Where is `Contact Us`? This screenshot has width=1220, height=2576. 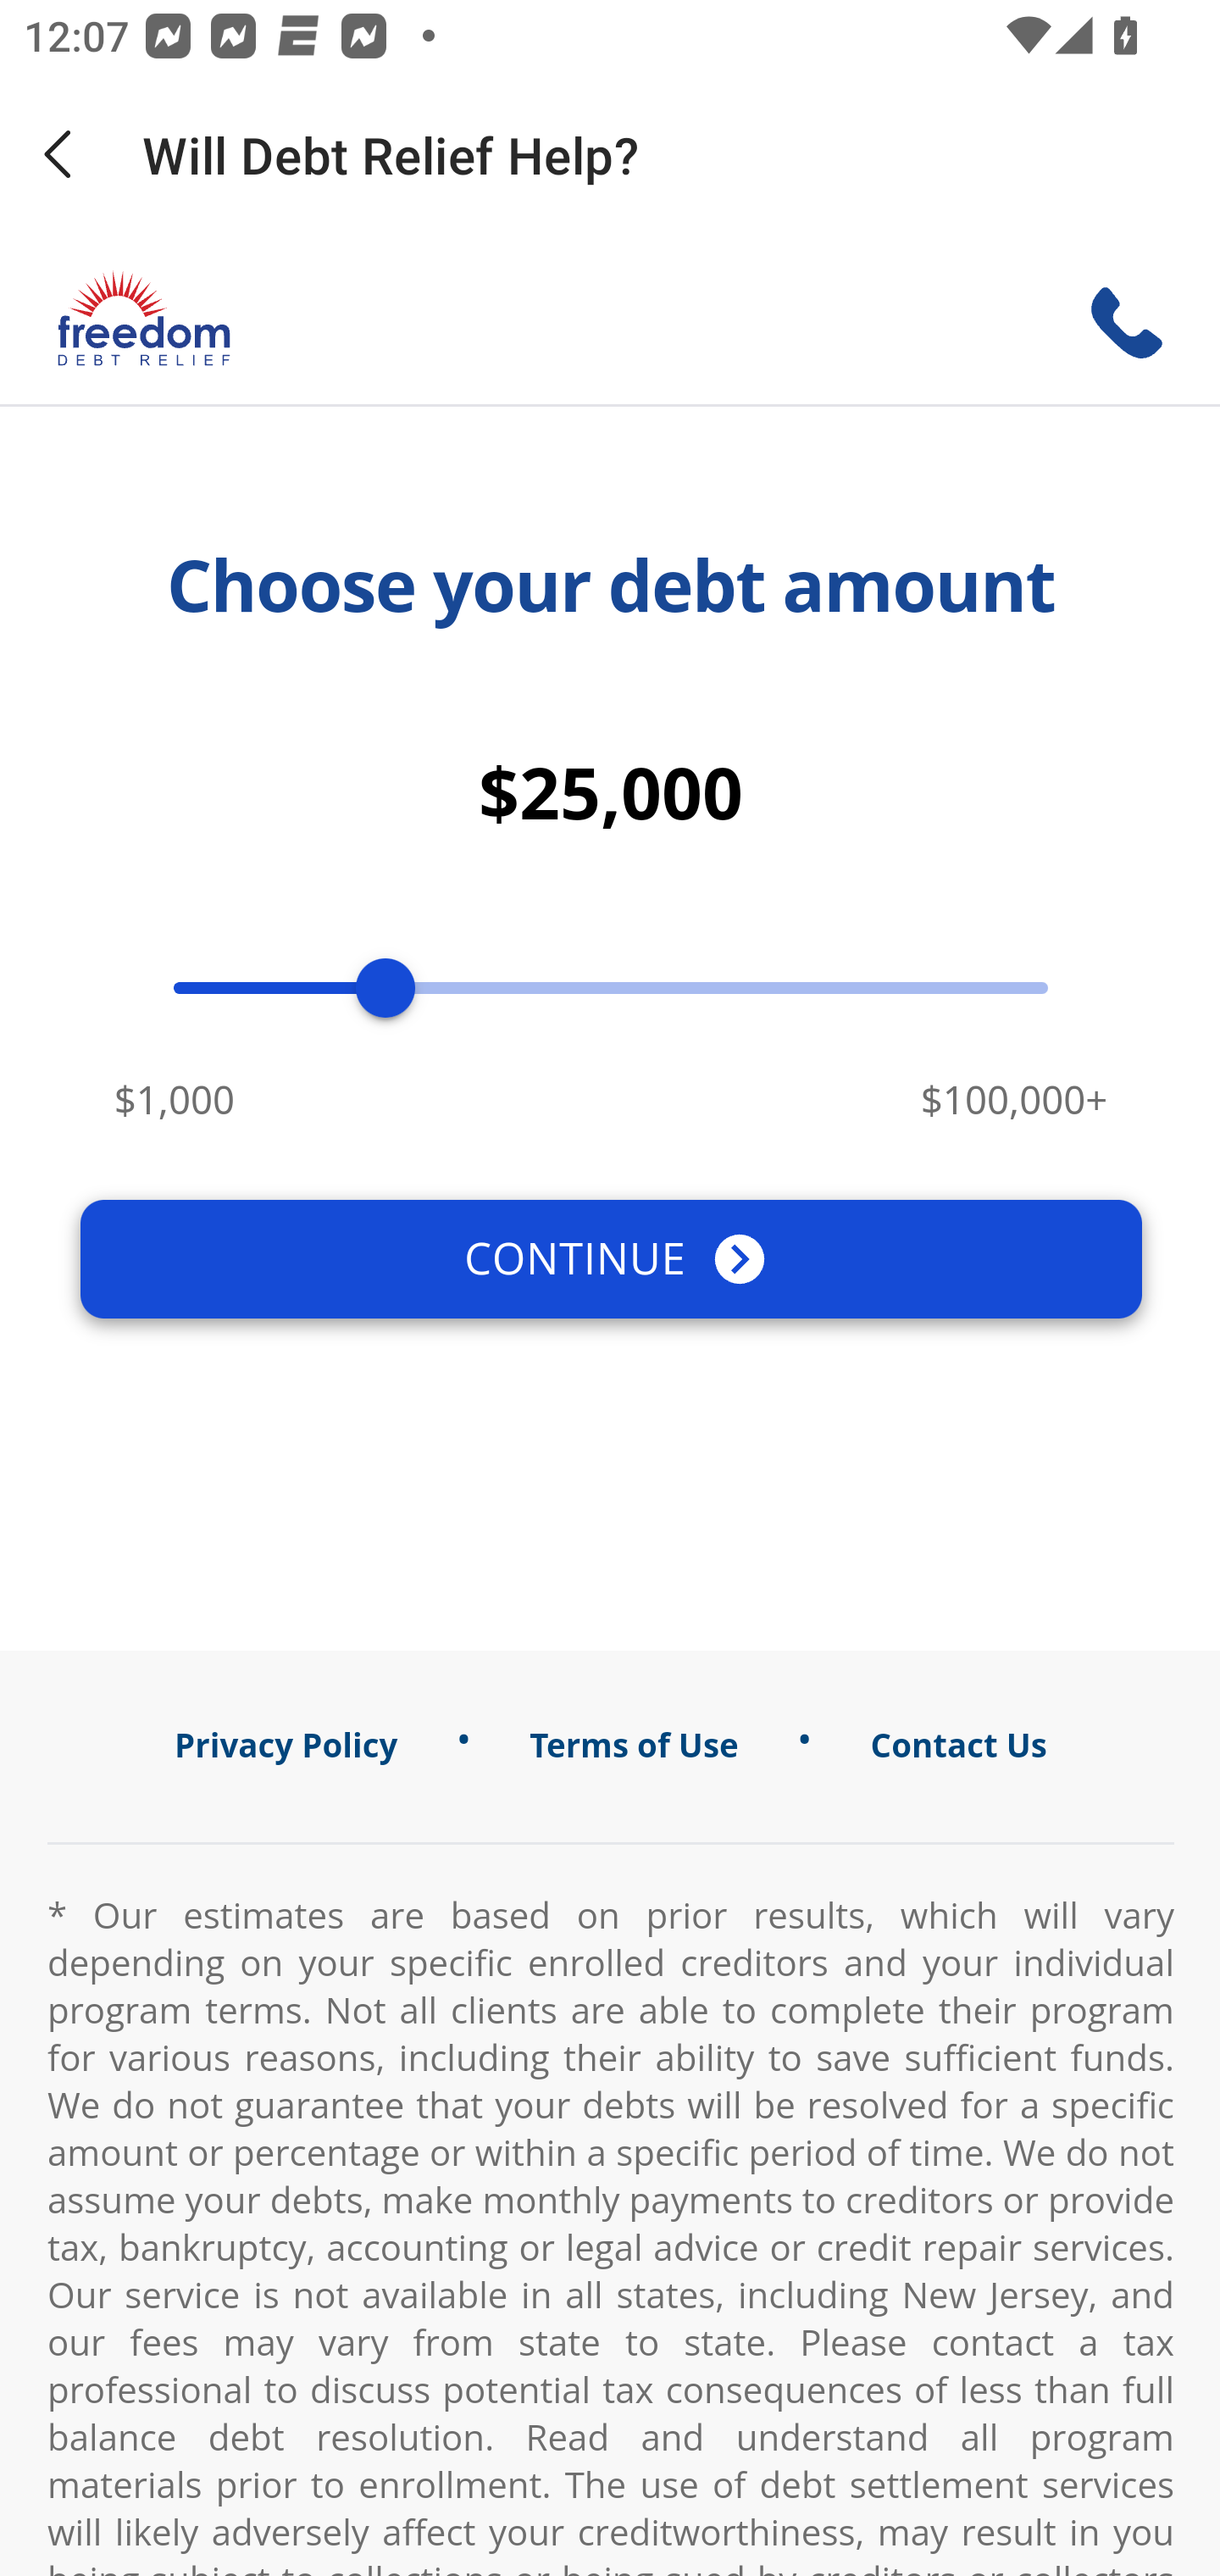 Contact Us is located at coordinates (959, 1746).